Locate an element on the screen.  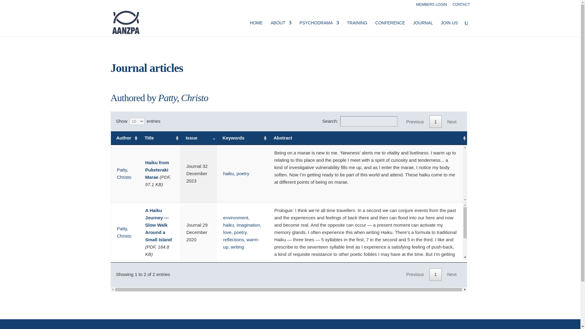
ABOUT is located at coordinates (281, 29).